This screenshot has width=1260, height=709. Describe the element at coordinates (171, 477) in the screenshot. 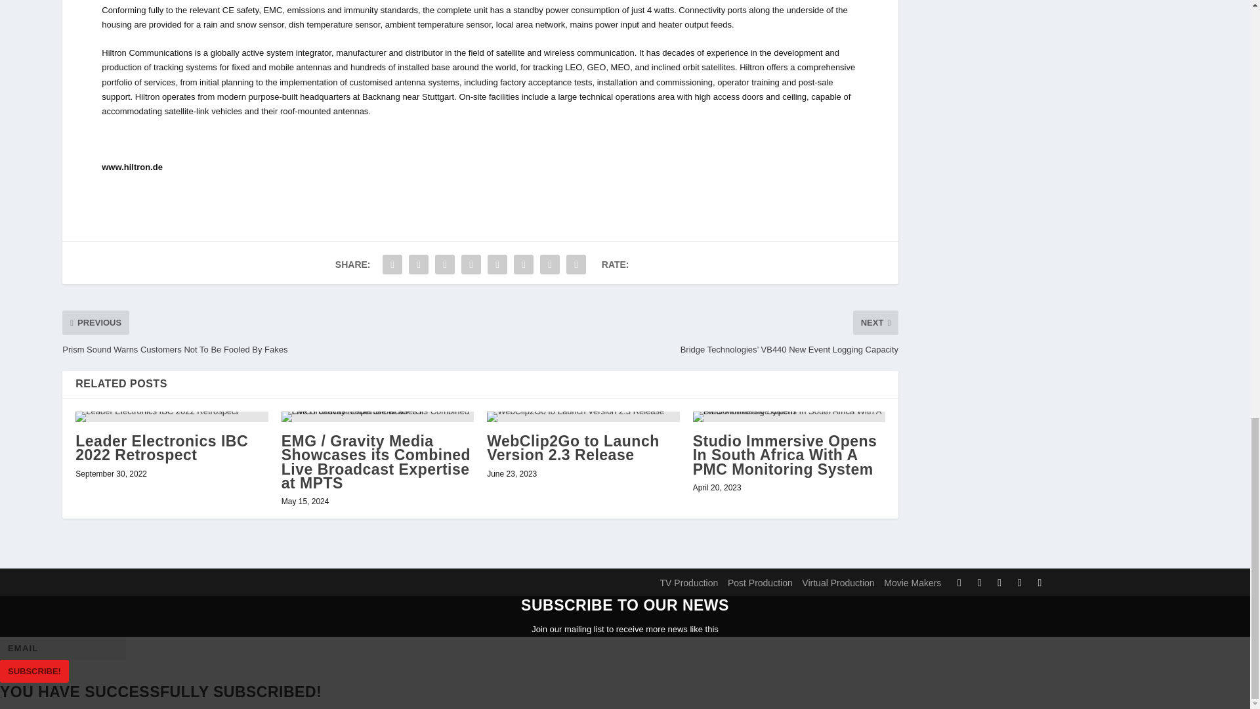

I see `Wooden Camera Introduces Versatile Accessory Plate Systems` at that location.